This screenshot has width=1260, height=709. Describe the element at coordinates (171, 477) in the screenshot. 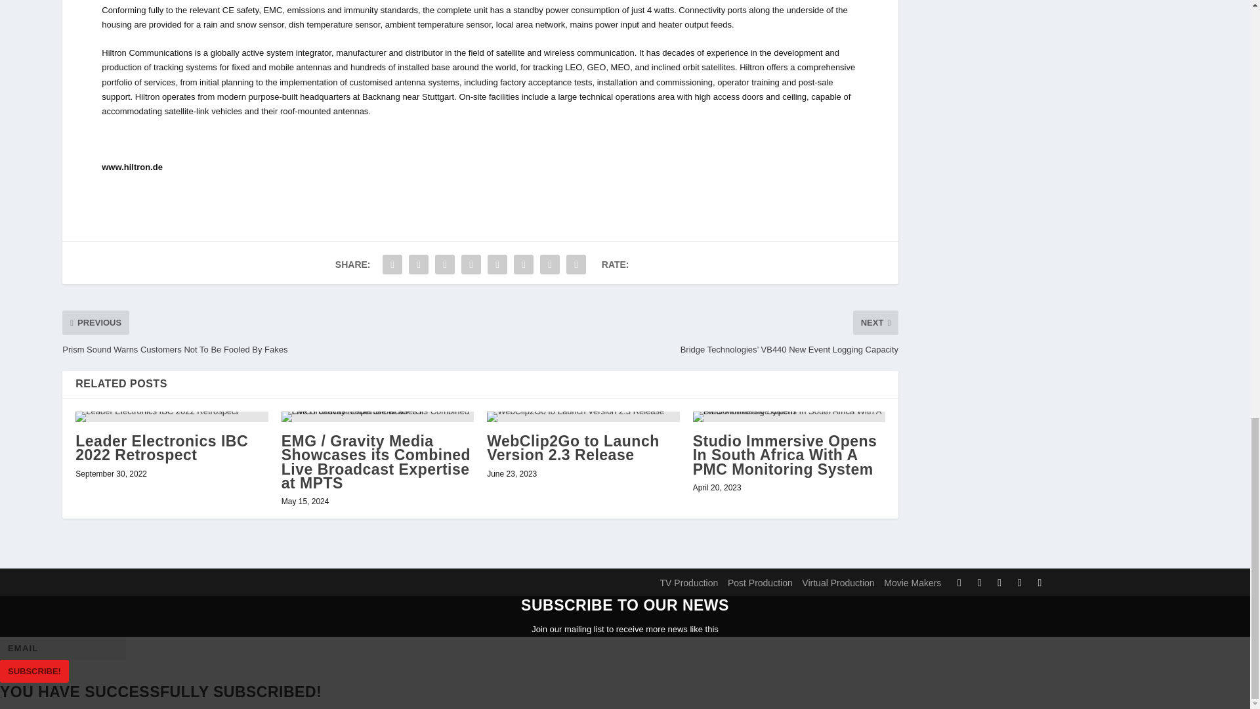

I see `Wooden Camera Introduces Versatile Accessory Plate Systems` at that location.